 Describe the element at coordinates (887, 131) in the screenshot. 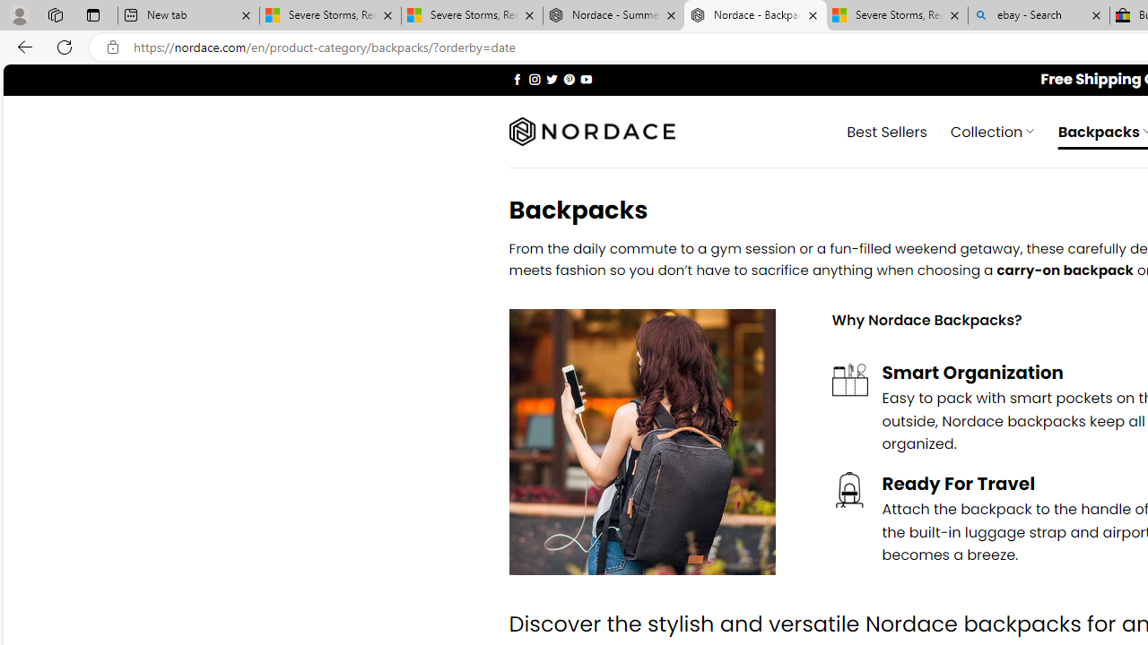

I see ` Best Sellers` at that location.